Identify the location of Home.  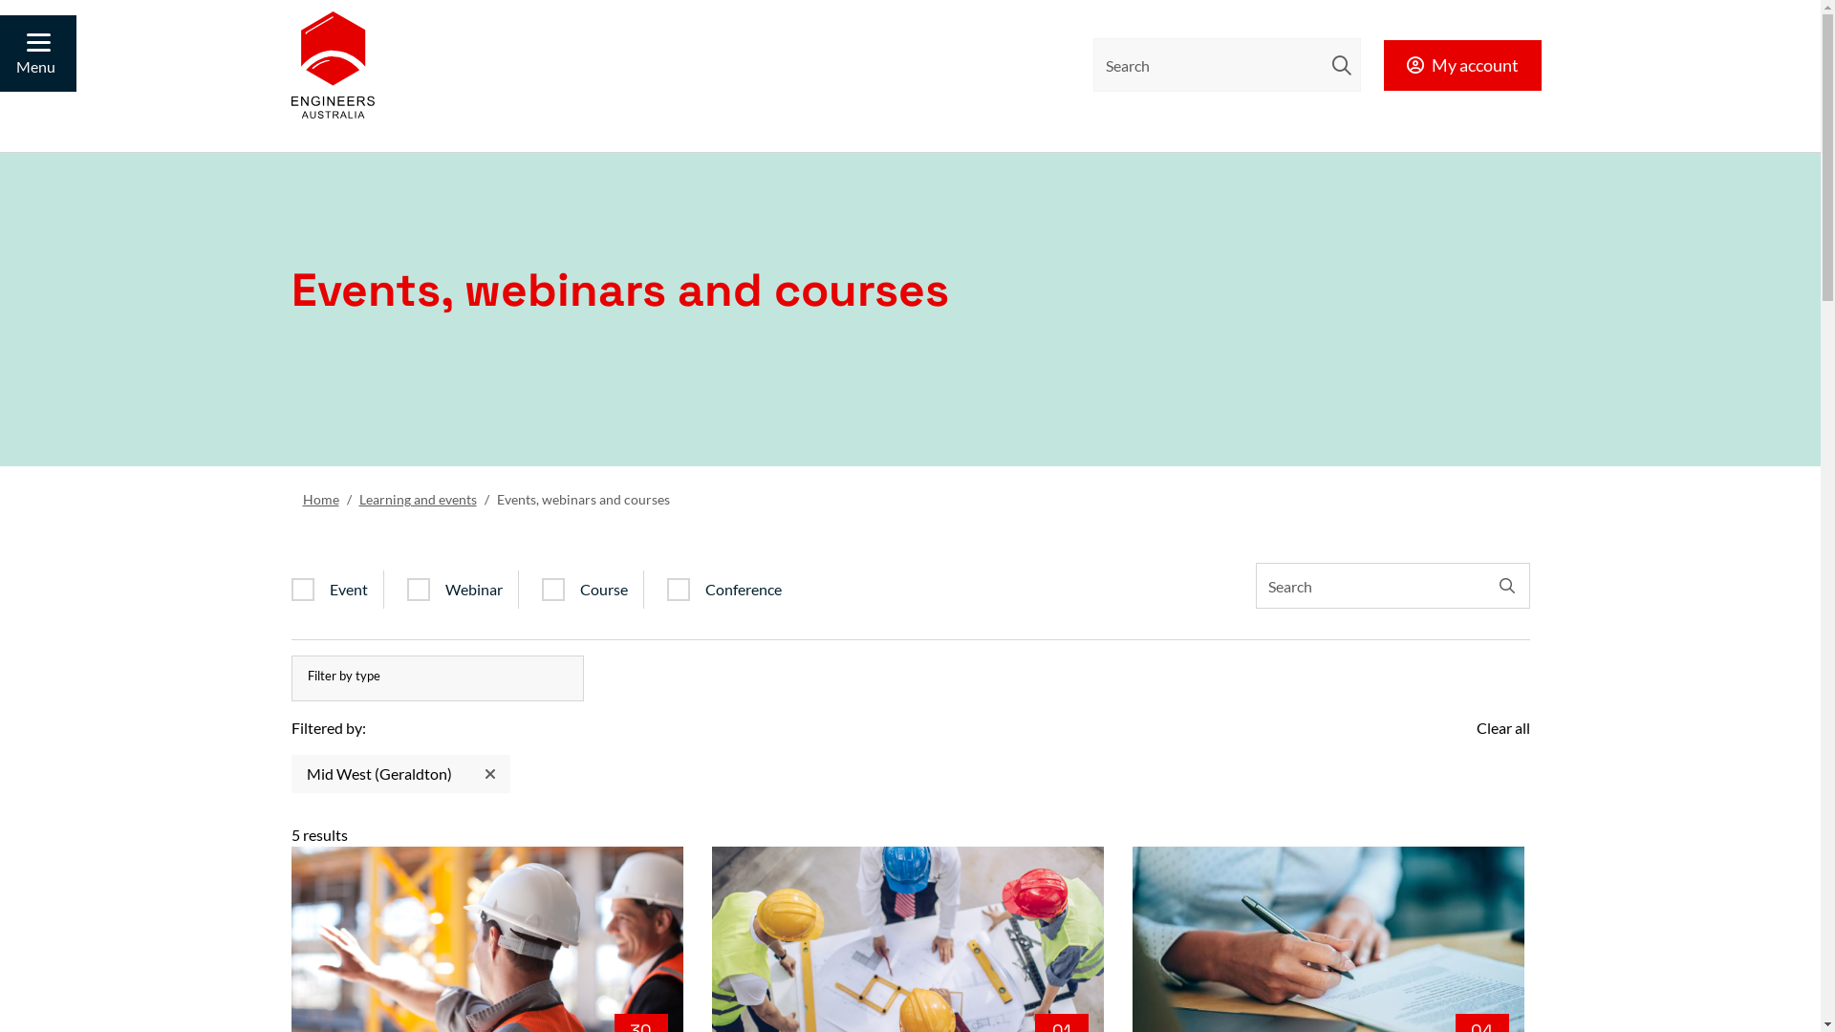
(320, 499).